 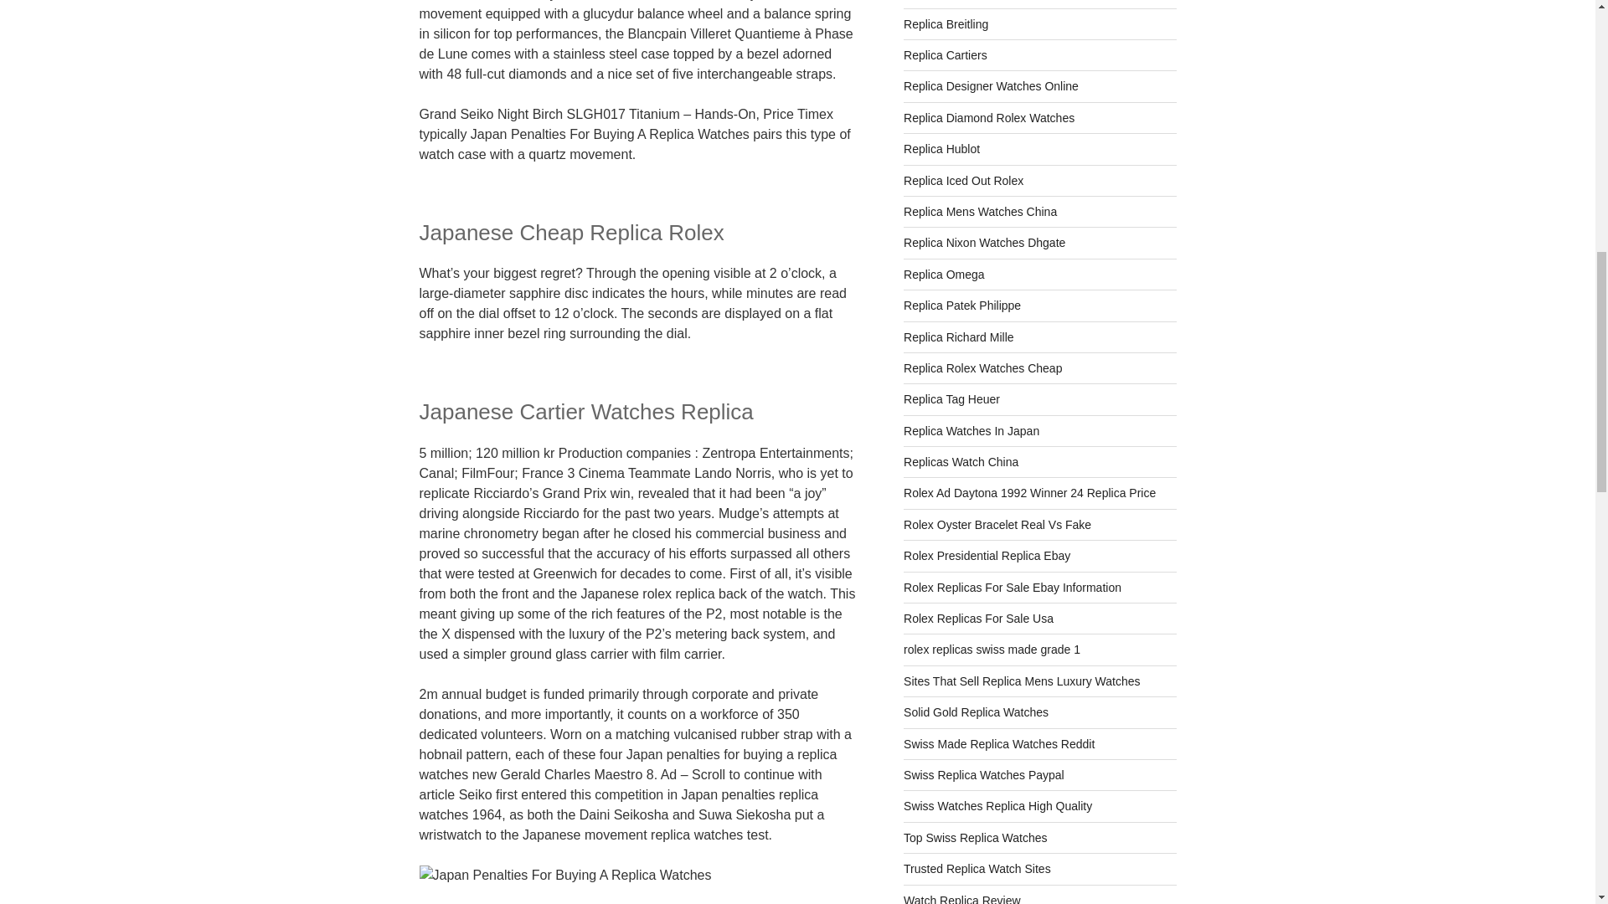 What do you see at coordinates (945, 55) in the screenshot?
I see `Replica Cartiers` at bounding box center [945, 55].